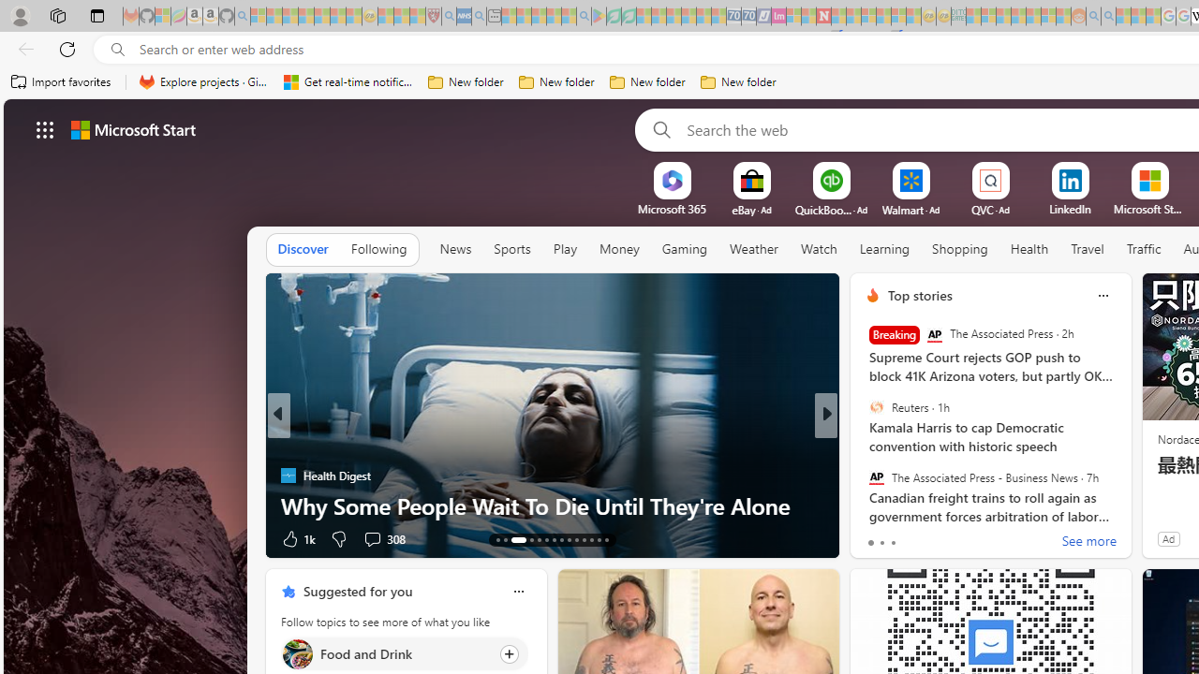 The width and height of the screenshot is (1199, 674). Describe the element at coordinates (875, 537) in the screenshot. I see `28 Like` at that location.